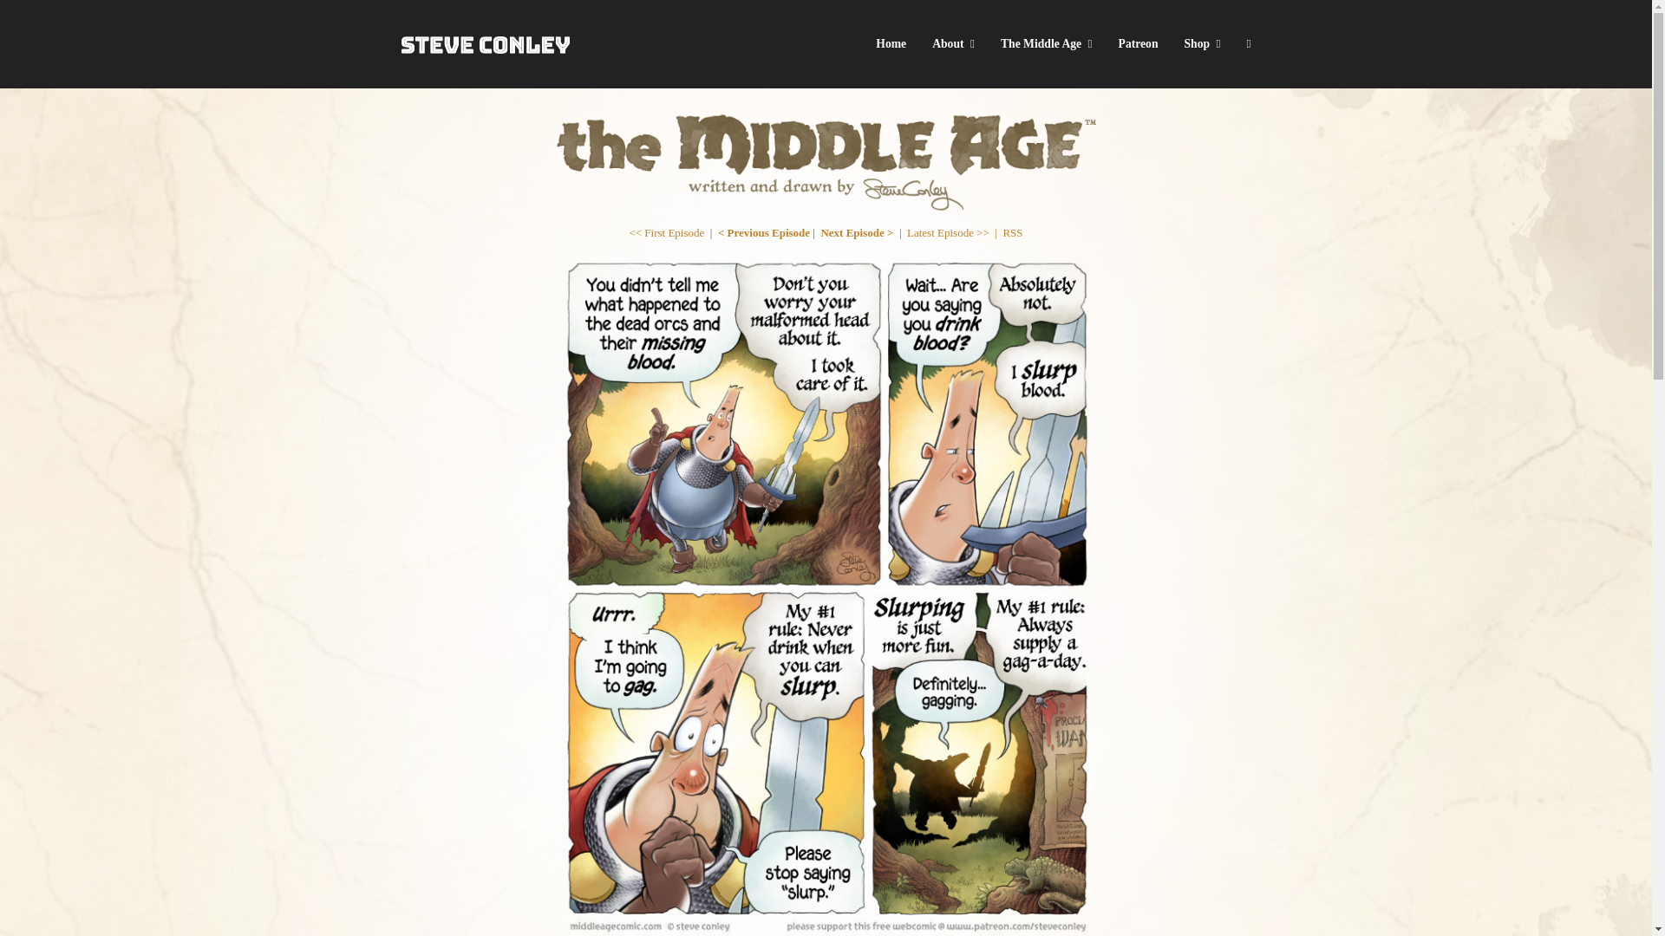  Describe the element at coordinates (890, 43) in the screenshot. I see `Home` at that location.